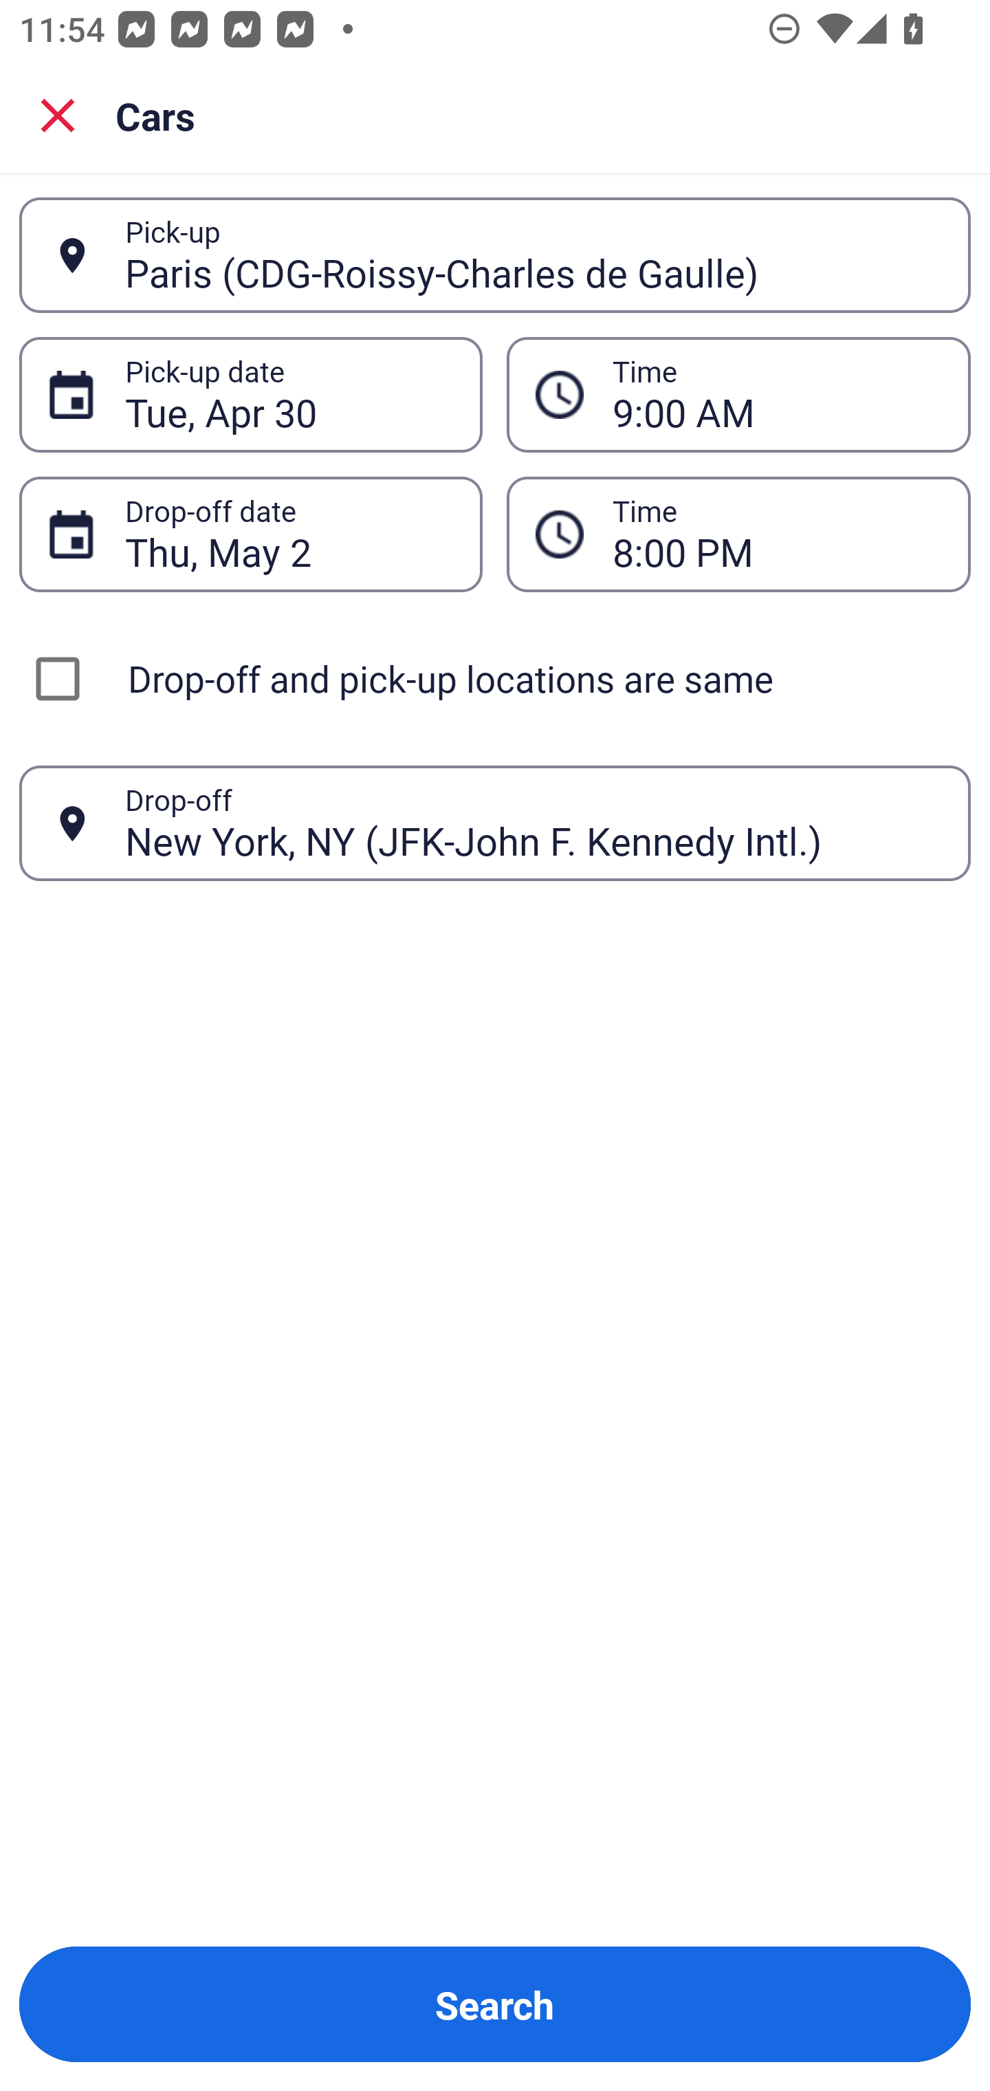  I want to click on Drop-off and pick-up locations are same, so click(495, 678).